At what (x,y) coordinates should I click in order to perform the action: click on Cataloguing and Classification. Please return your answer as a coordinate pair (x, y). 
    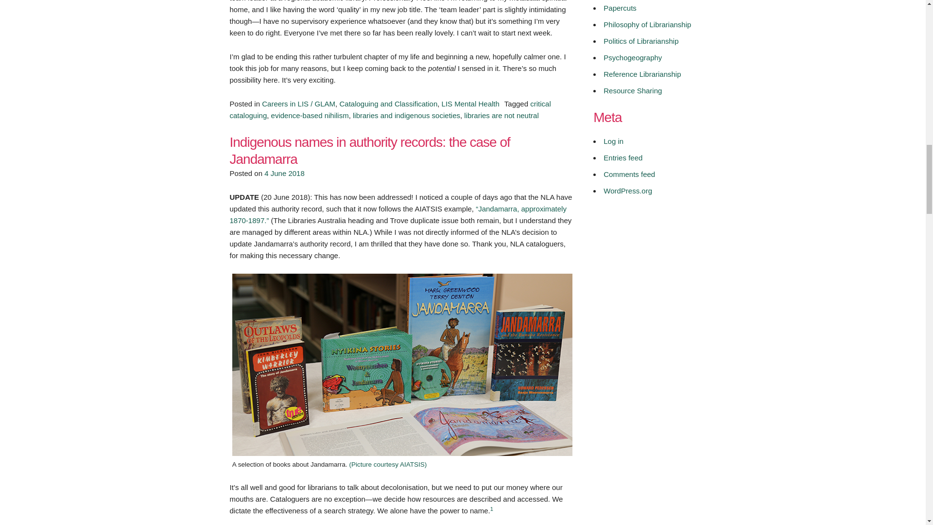
    Looking at the image, I should click on (388, 104).